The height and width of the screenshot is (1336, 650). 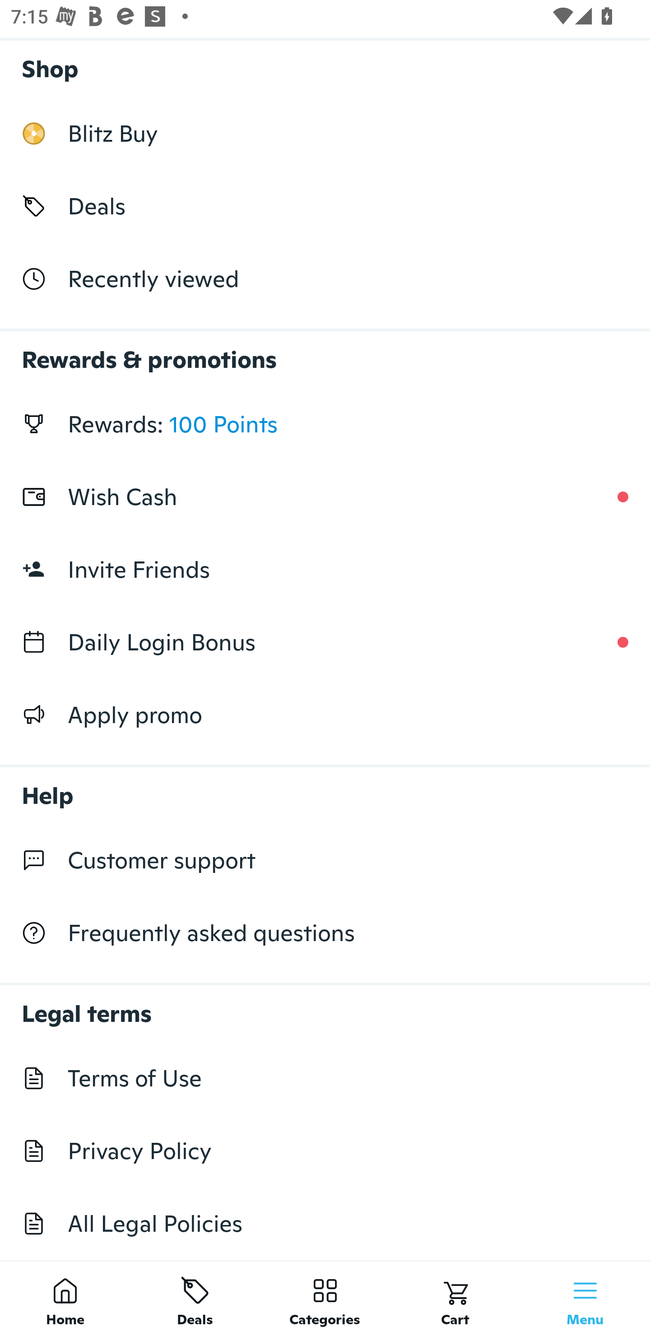 I want to click on Cart, so click(x=455, y=1298).